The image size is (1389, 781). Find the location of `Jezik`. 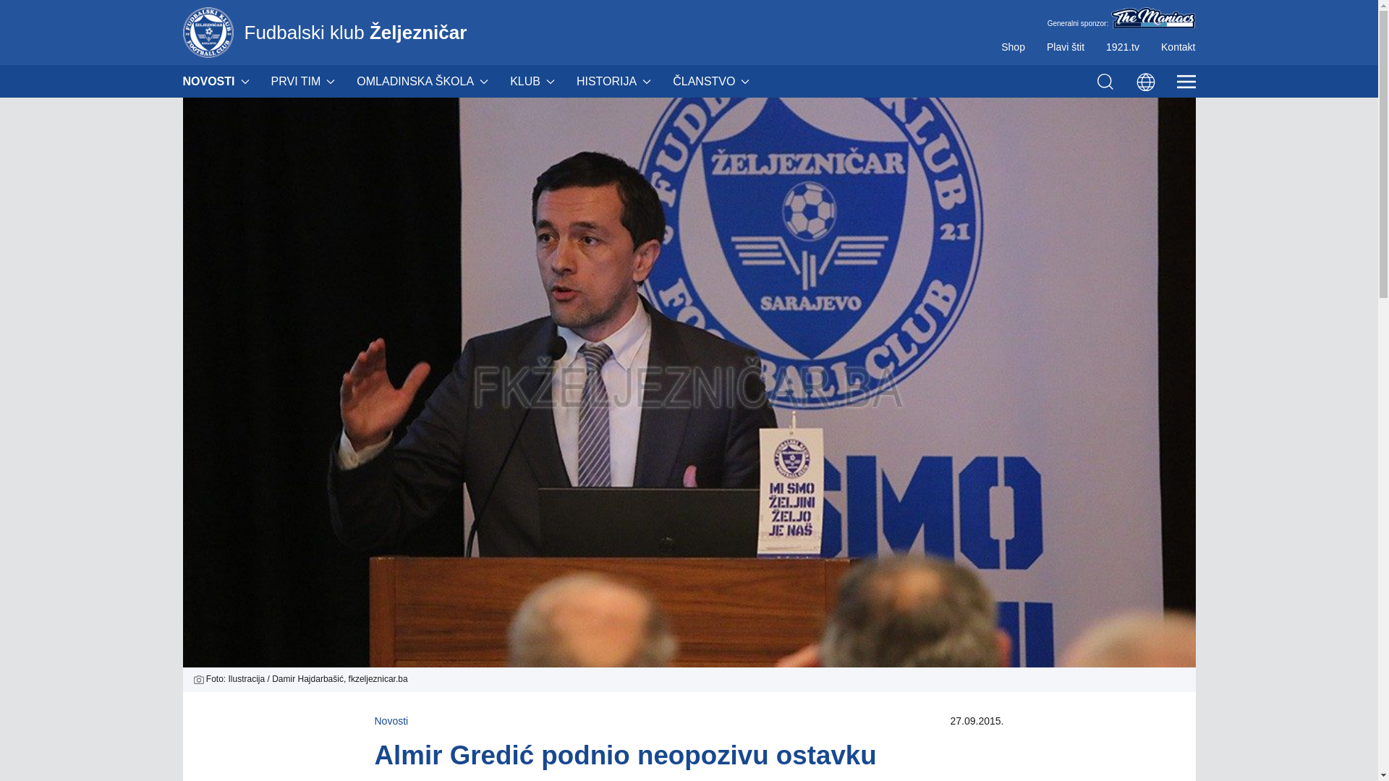

Jezik is located at coordinates (1145, 81).